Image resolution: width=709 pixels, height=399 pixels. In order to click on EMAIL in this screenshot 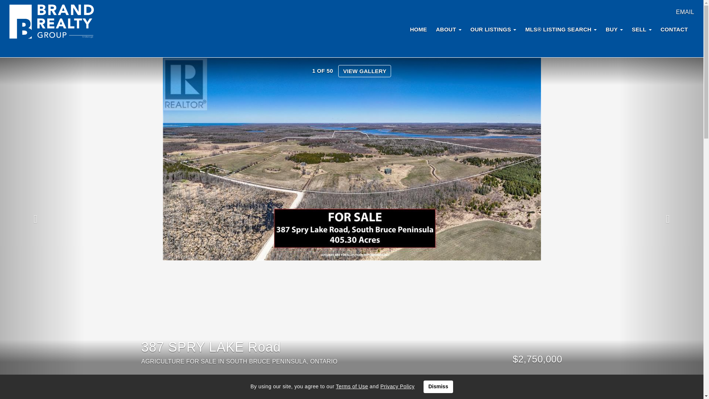, I will do `click(685, 12)`.